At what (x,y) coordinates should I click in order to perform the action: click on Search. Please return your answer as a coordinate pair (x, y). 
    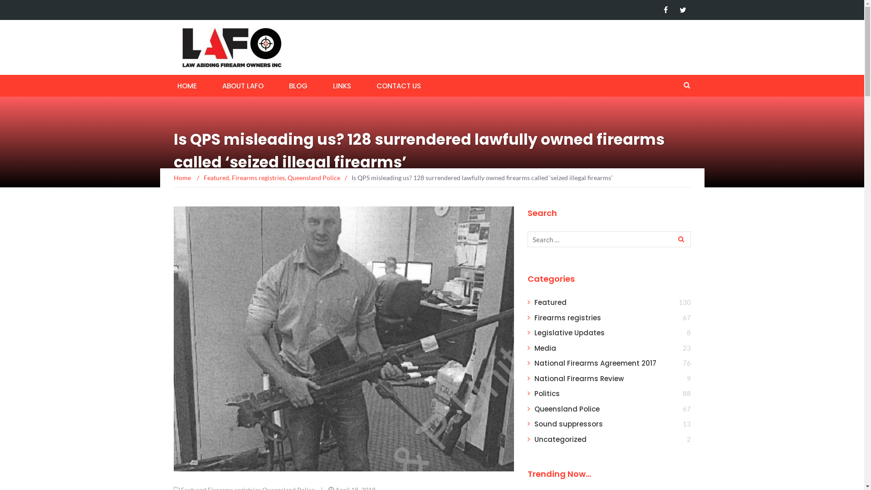
    Looking at the image, I should click on (680, 240).